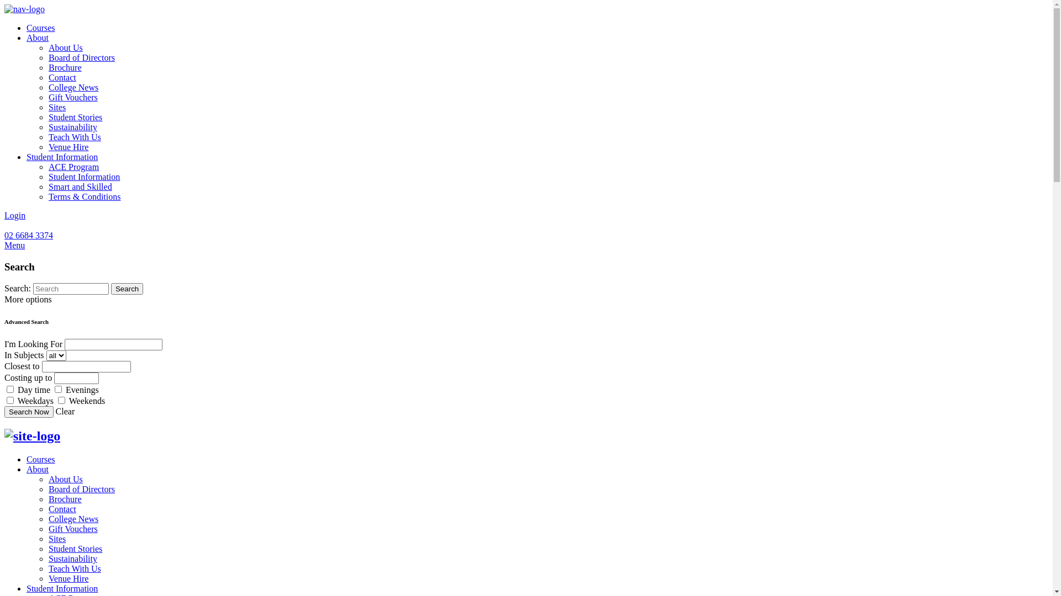 The width and height of the screenshot is (1061, 596). Describe the element at coordinates (526, 246) in the screenshot. I see `Menu` at that location.